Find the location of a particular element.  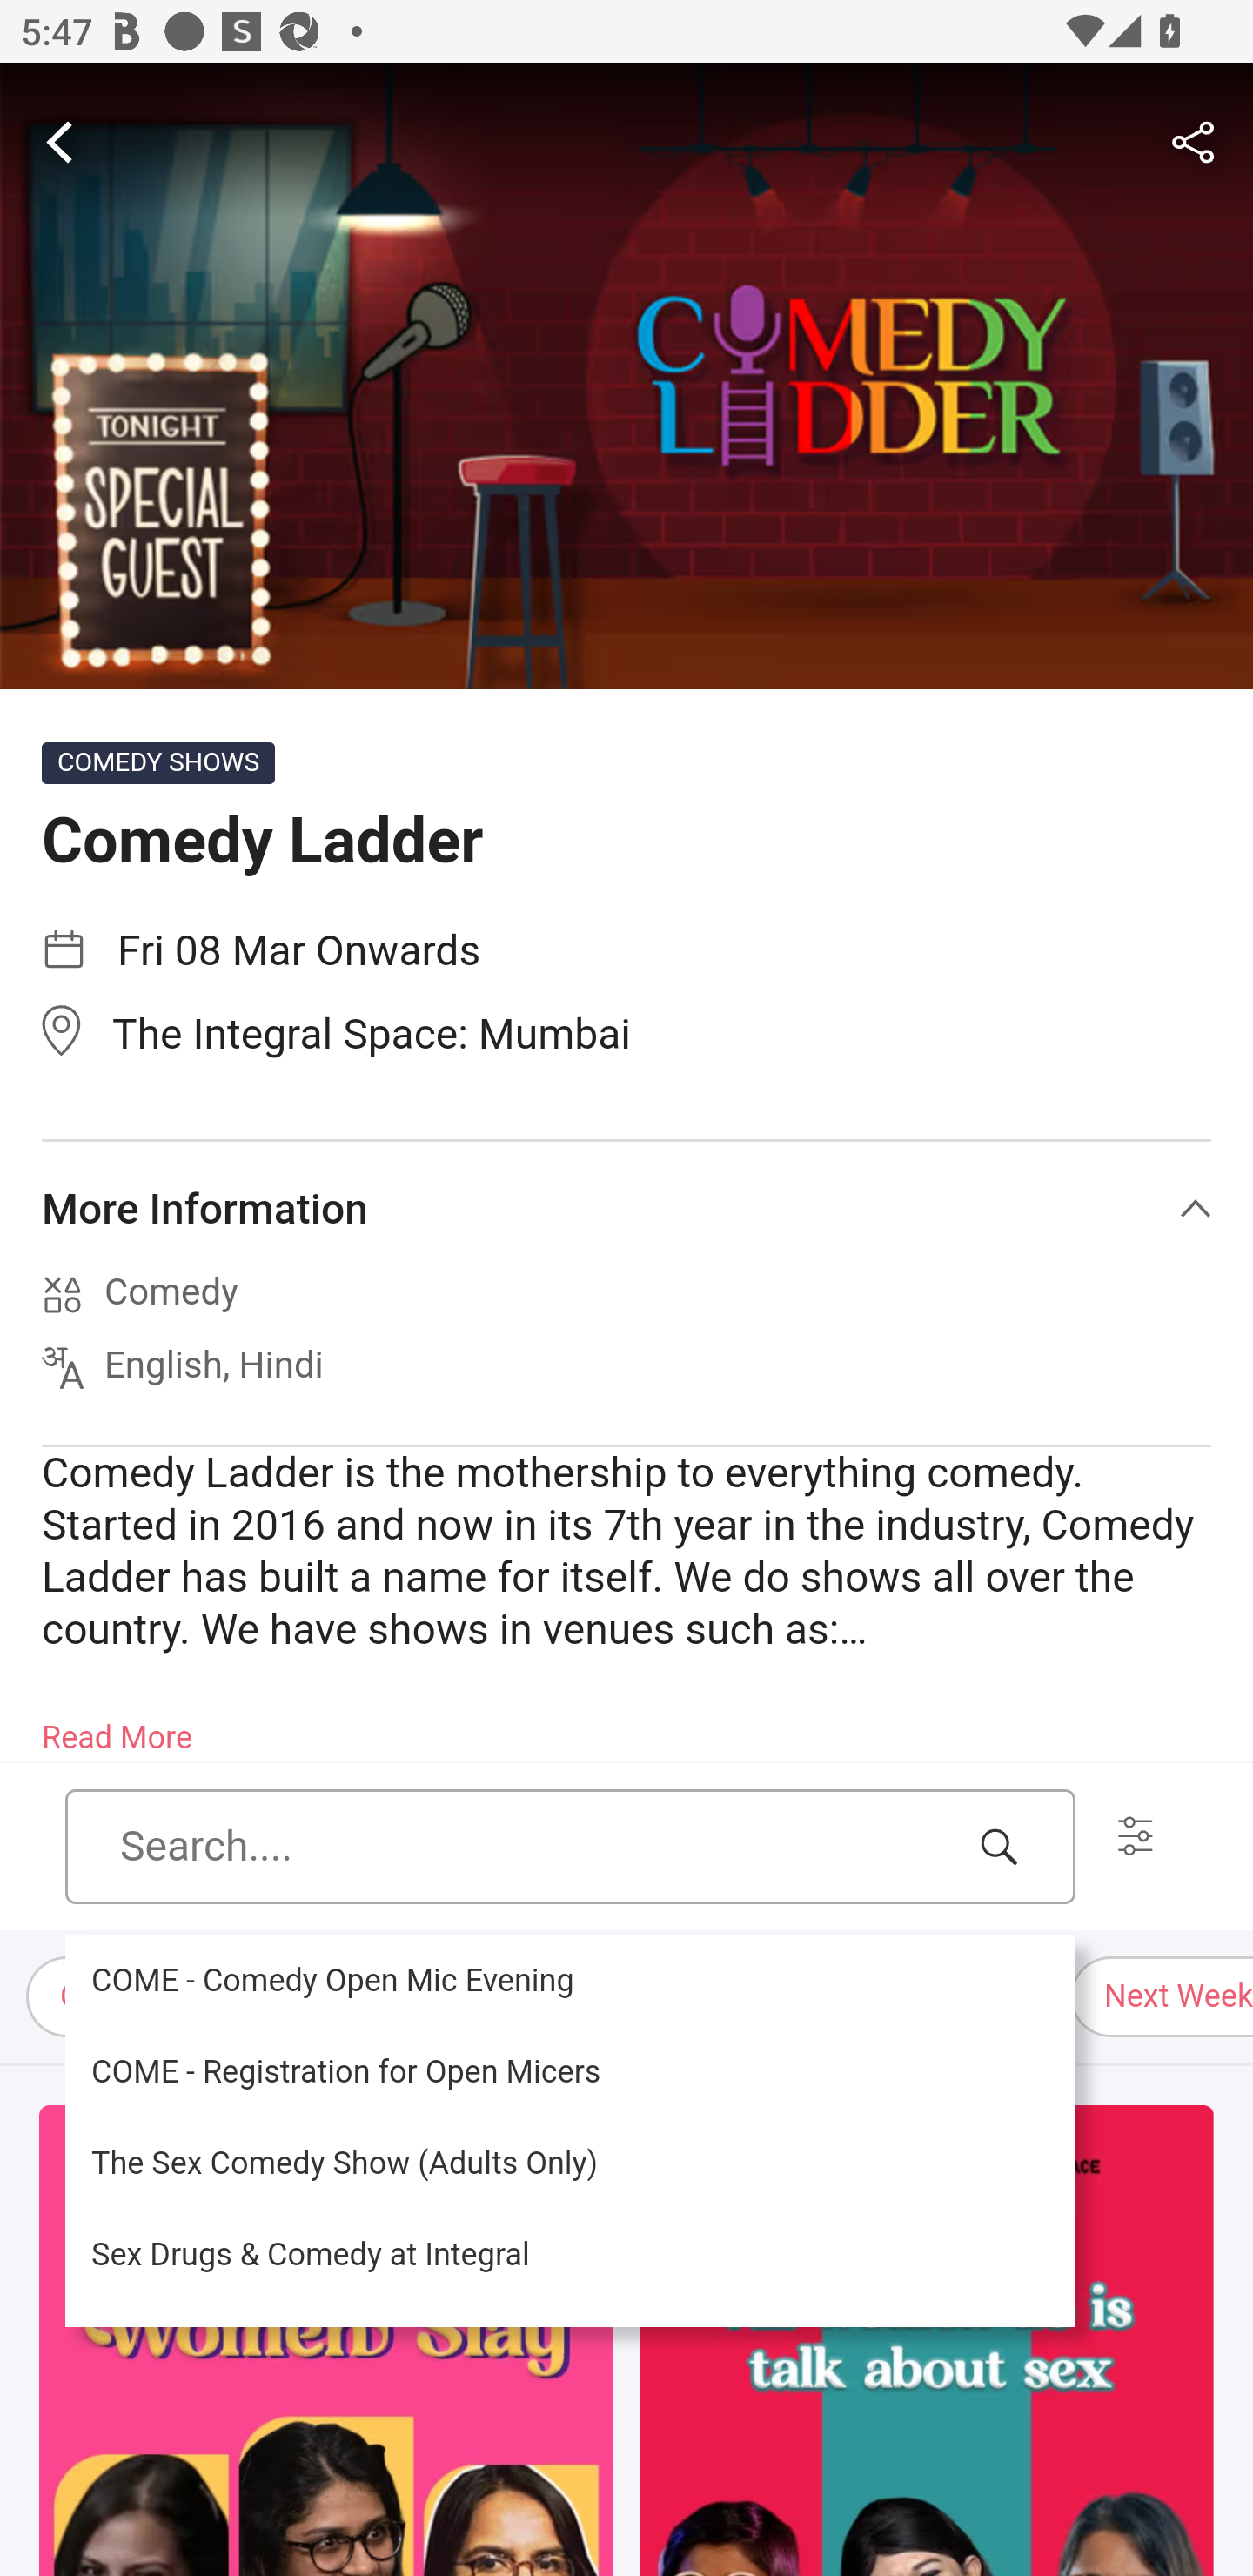

Sex Drugs & Comedy at Integral is located at coordinates (569, 2255).